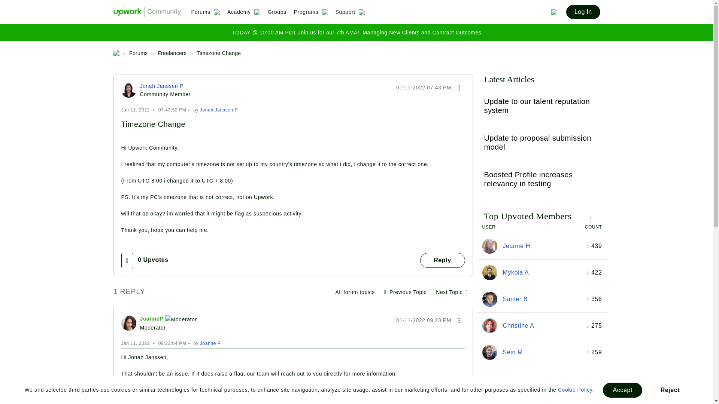 This screenshot has width=719, height=404. Describe the element at coordinates (355, 292) in the screenshot. I see `Freelancers` at that location.